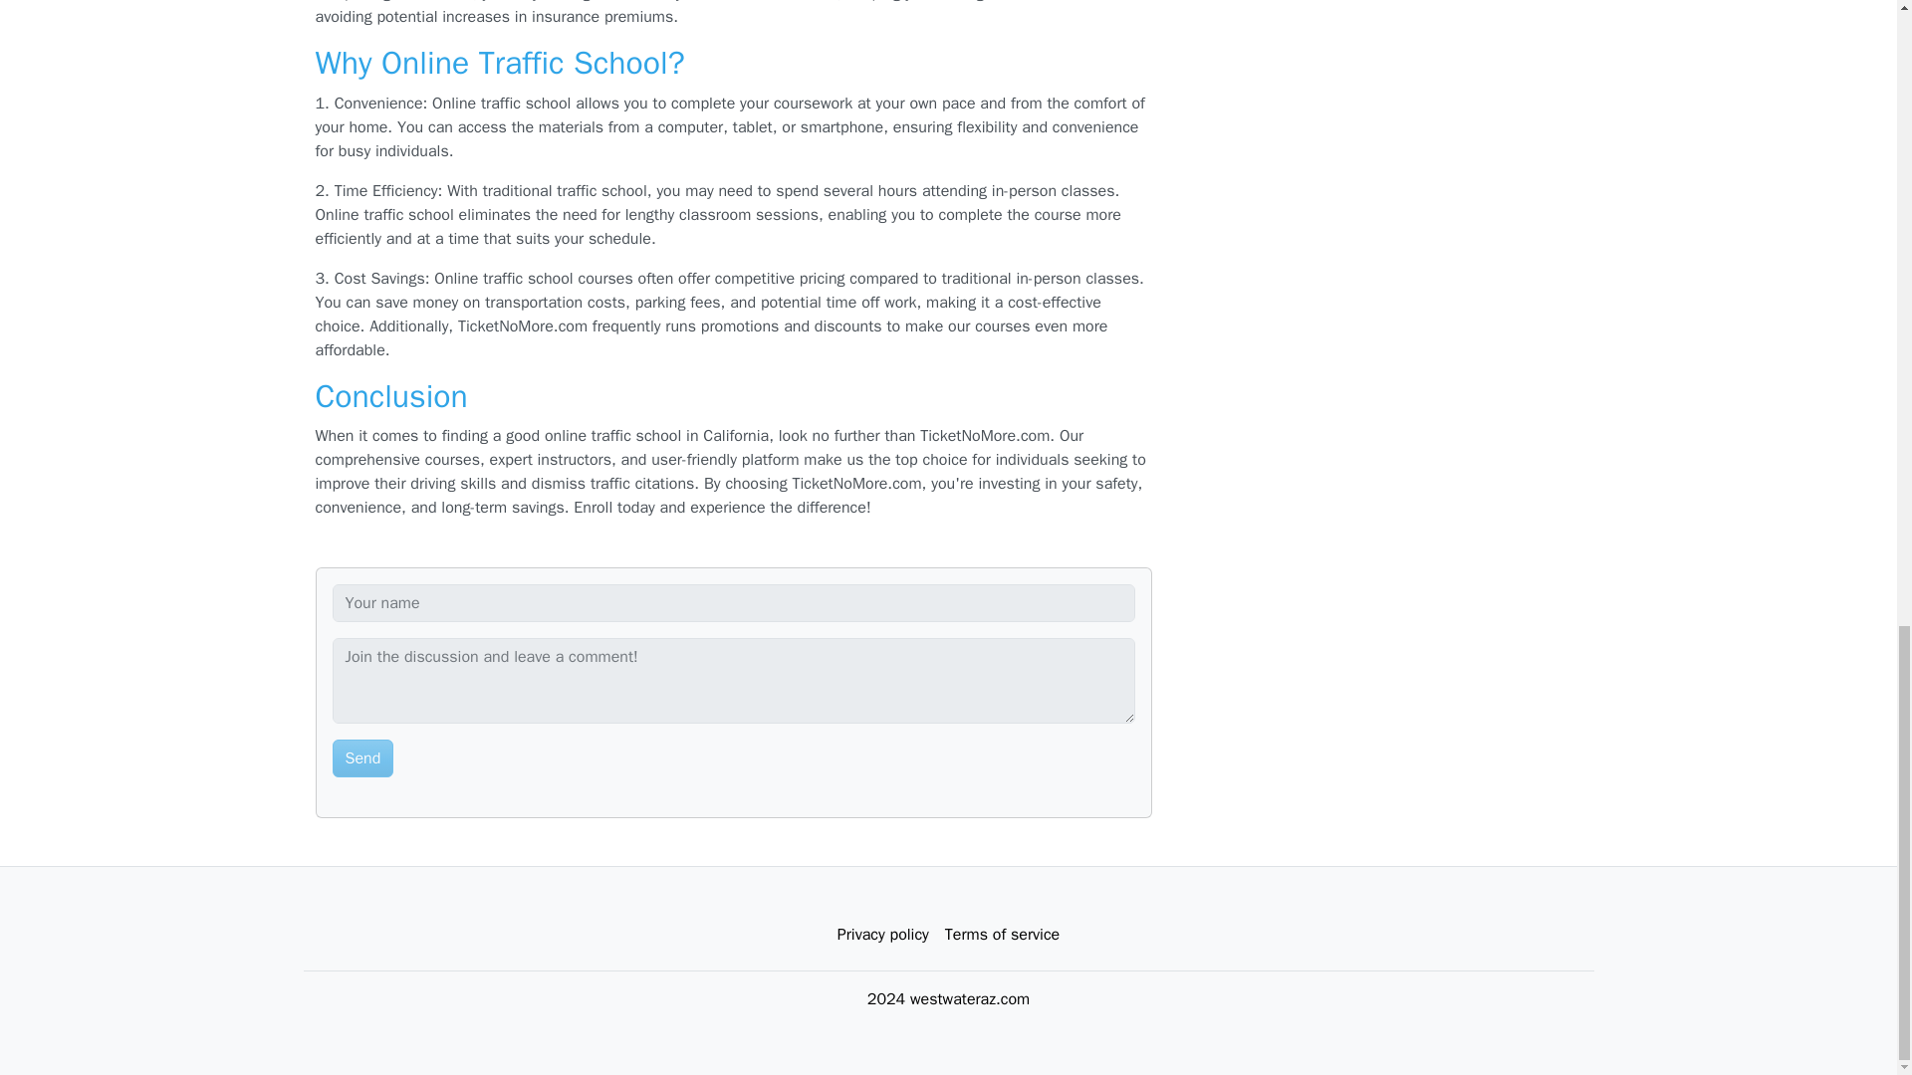 The width and height of the screenshot is (1912, 1075). Describe the element at coordinates (362, 758) in the screenshot. I see `Send` at that location.